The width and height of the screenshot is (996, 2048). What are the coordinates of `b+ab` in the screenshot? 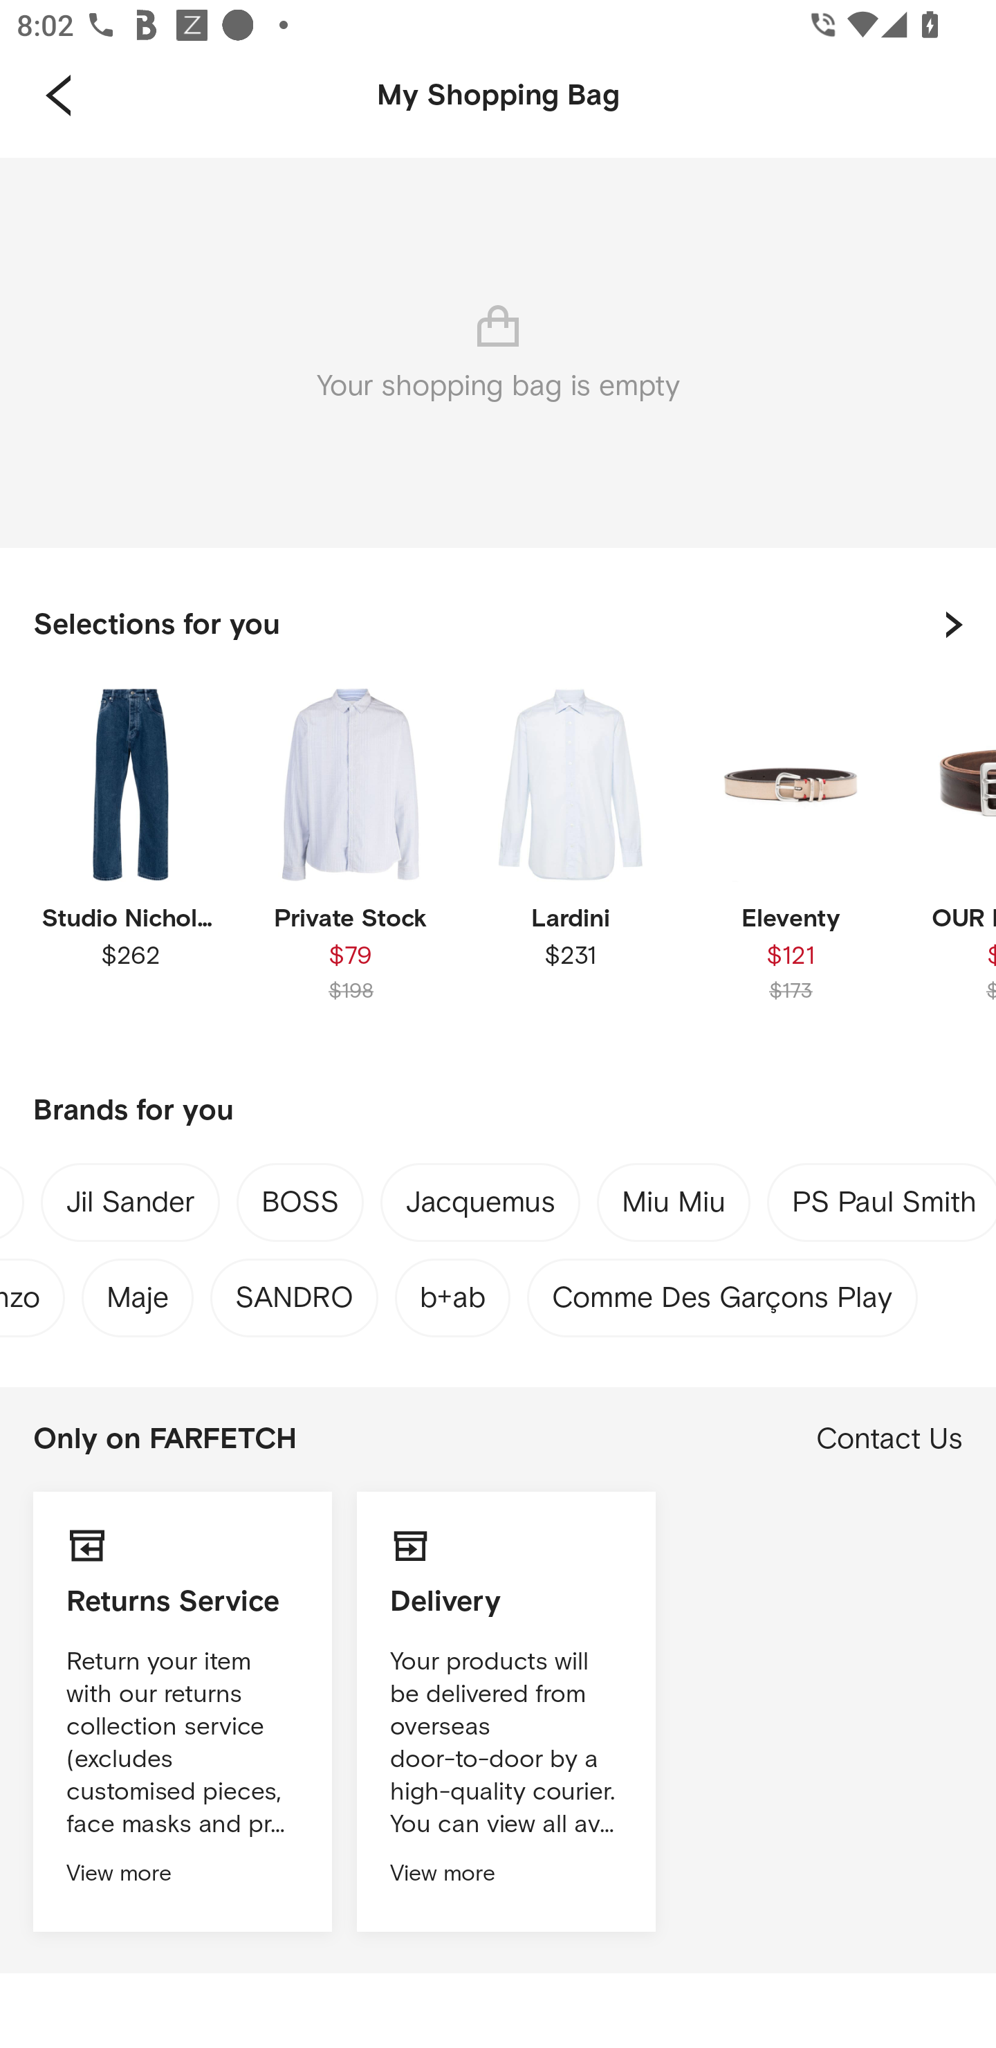 It's located at (453, 1292).